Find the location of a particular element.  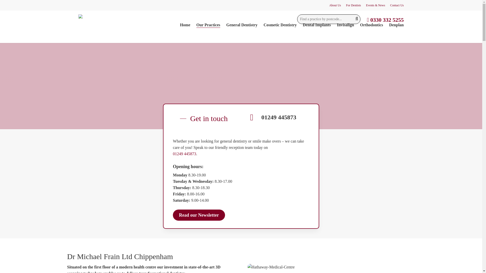

About Us is located at coordinates (335, 5).